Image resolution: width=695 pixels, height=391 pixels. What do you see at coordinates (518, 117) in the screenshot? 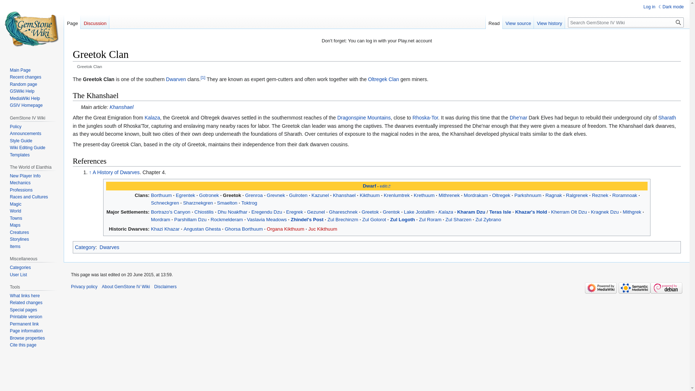
I see `Dhe'nar` at bounding box center [518, 117].